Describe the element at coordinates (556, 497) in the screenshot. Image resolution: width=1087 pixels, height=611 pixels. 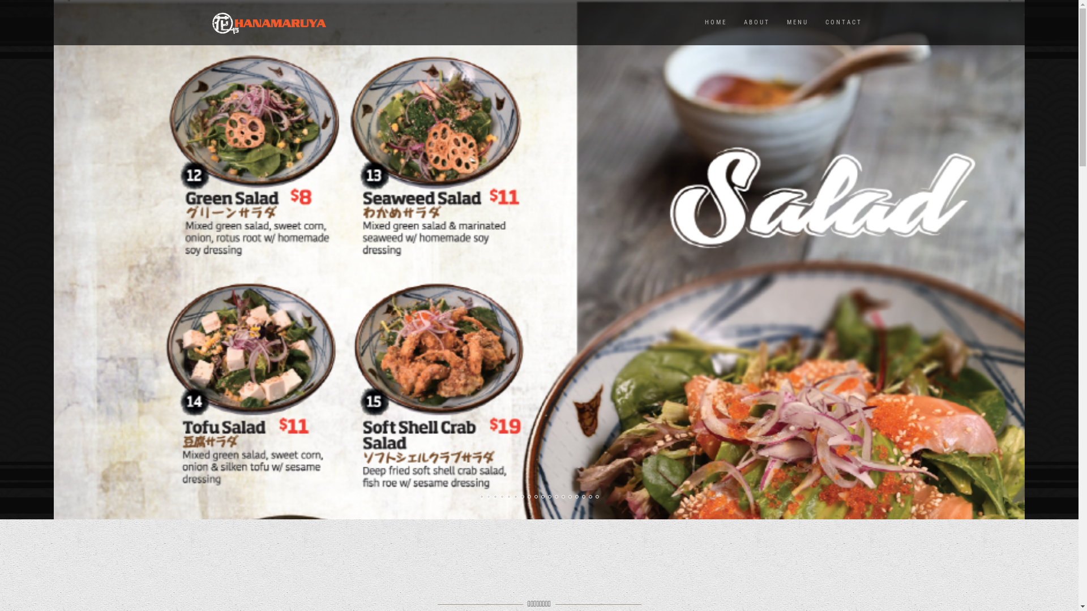
I see `12` at that location.